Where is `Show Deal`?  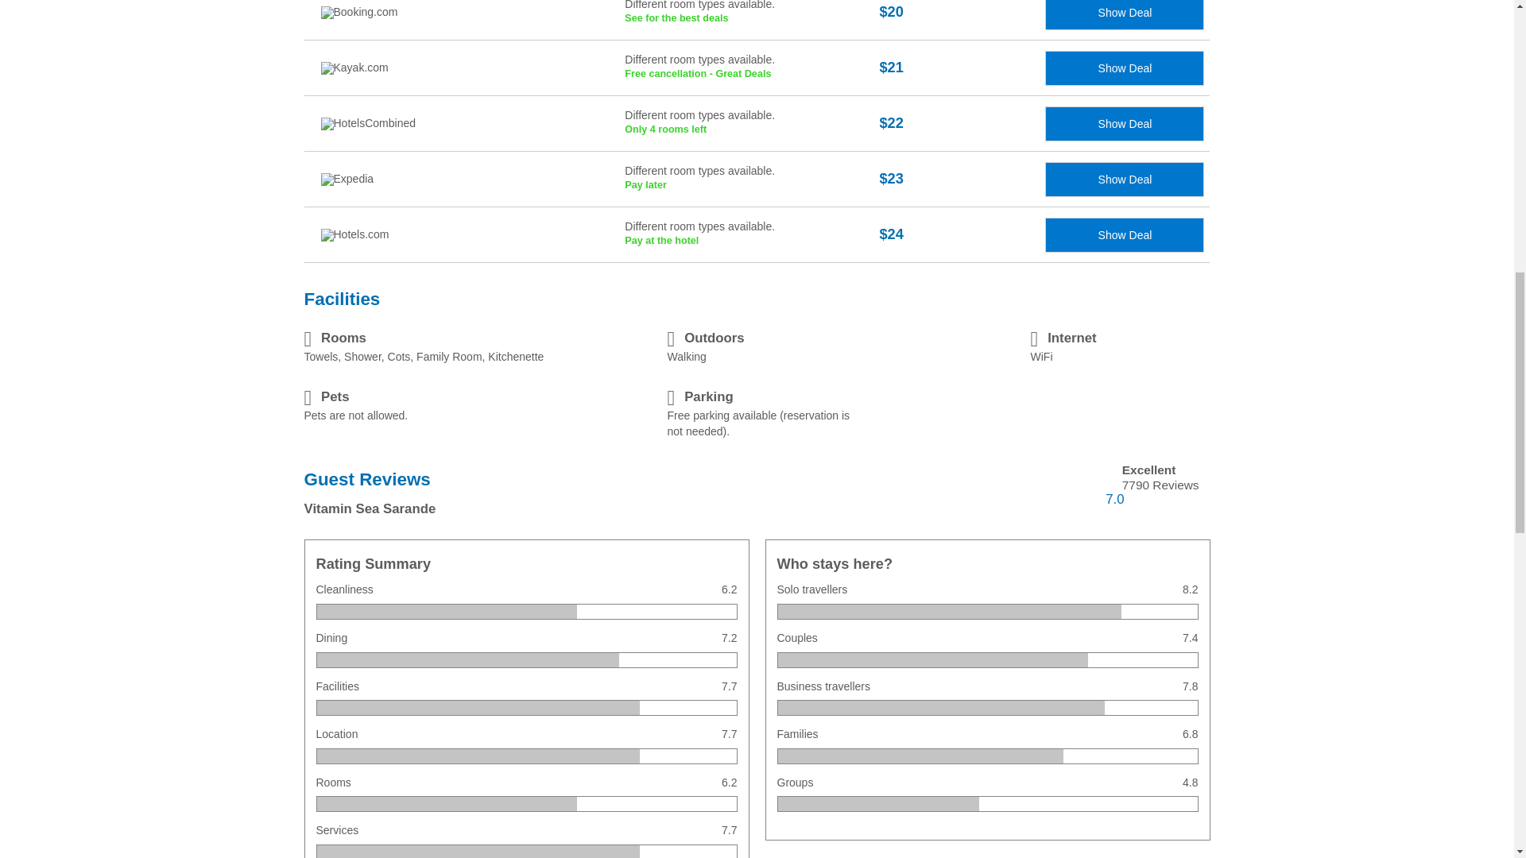
Show Deal is located at coordinates (1124, 180).